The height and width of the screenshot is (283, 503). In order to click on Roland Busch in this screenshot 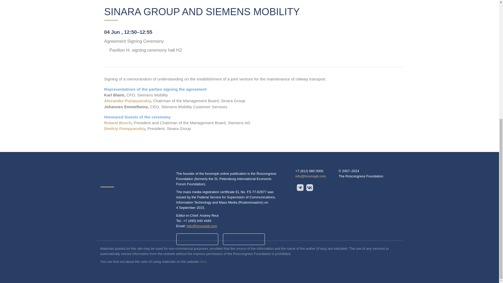, I will do `click(118, 123)`.